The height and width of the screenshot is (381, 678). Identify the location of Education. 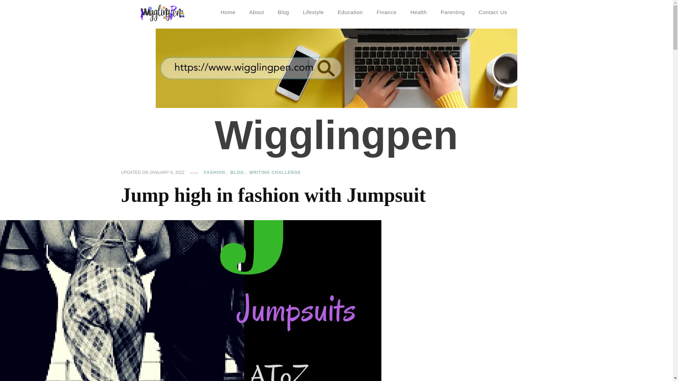
(350, 12).